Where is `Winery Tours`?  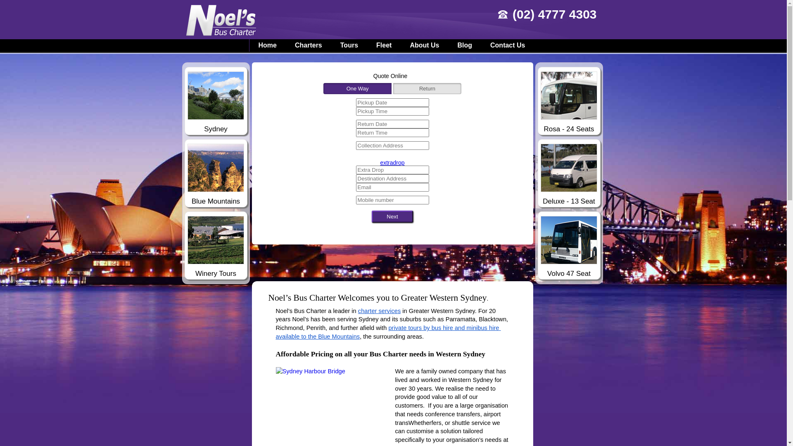
Winery Tours is located at coordinates (216, 247).